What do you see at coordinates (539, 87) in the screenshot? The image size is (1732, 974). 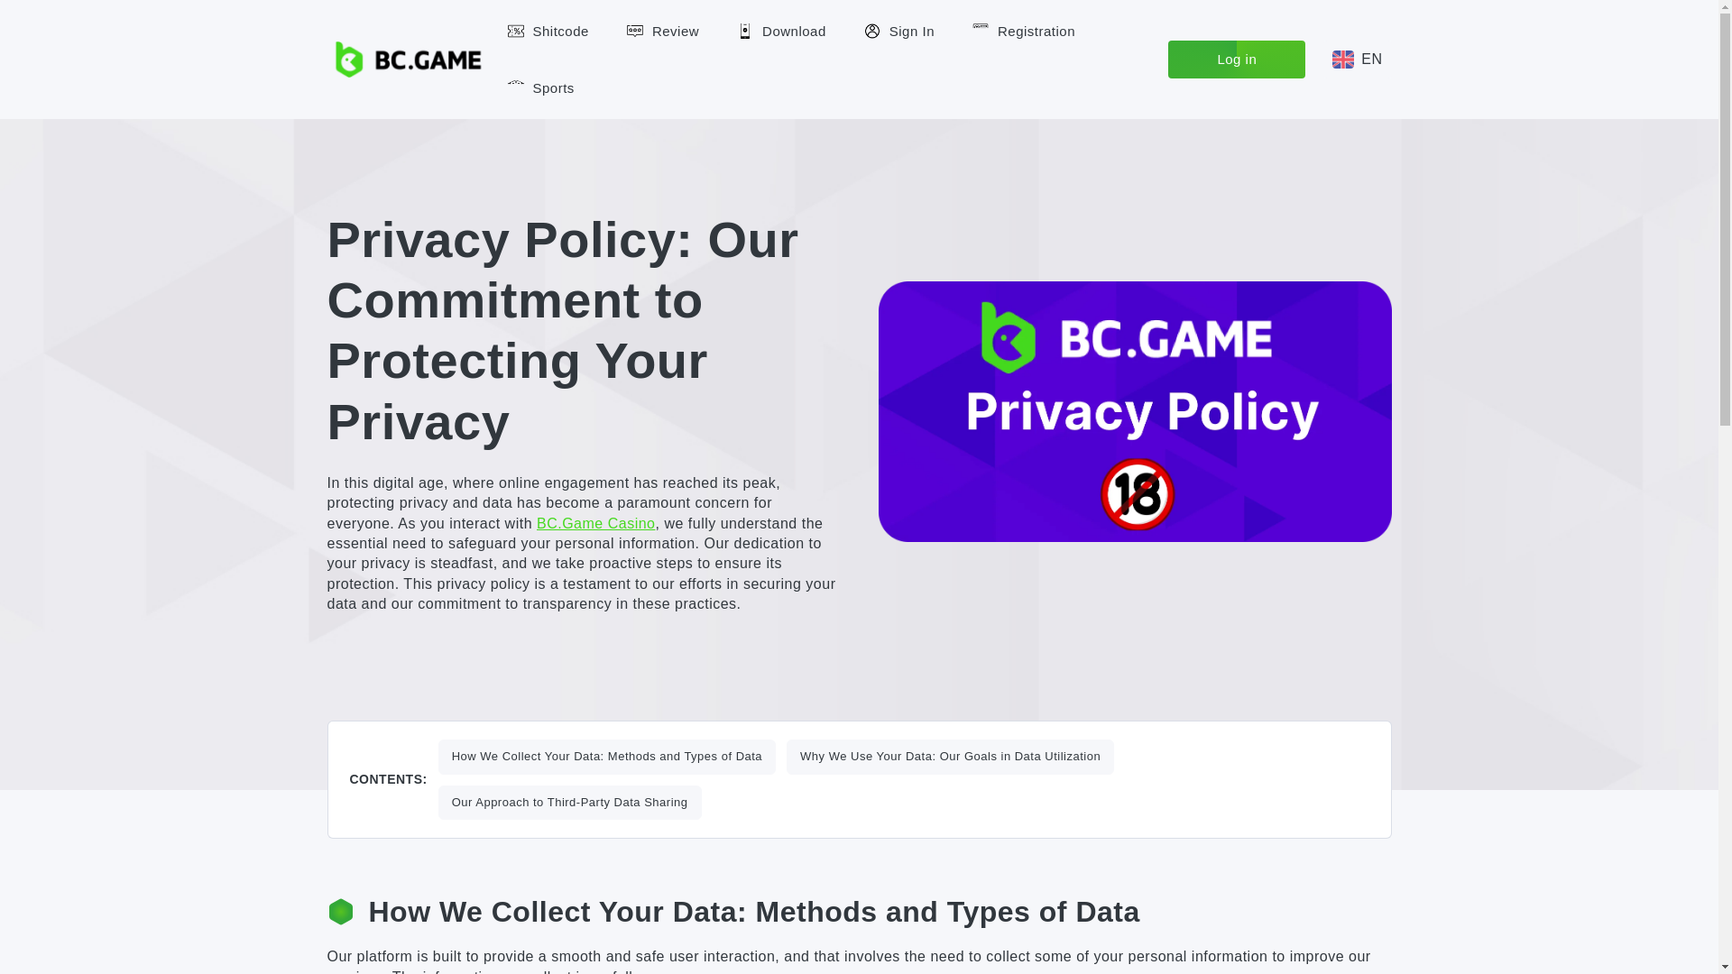 I see `Sports` at bounding box center [539, 87].